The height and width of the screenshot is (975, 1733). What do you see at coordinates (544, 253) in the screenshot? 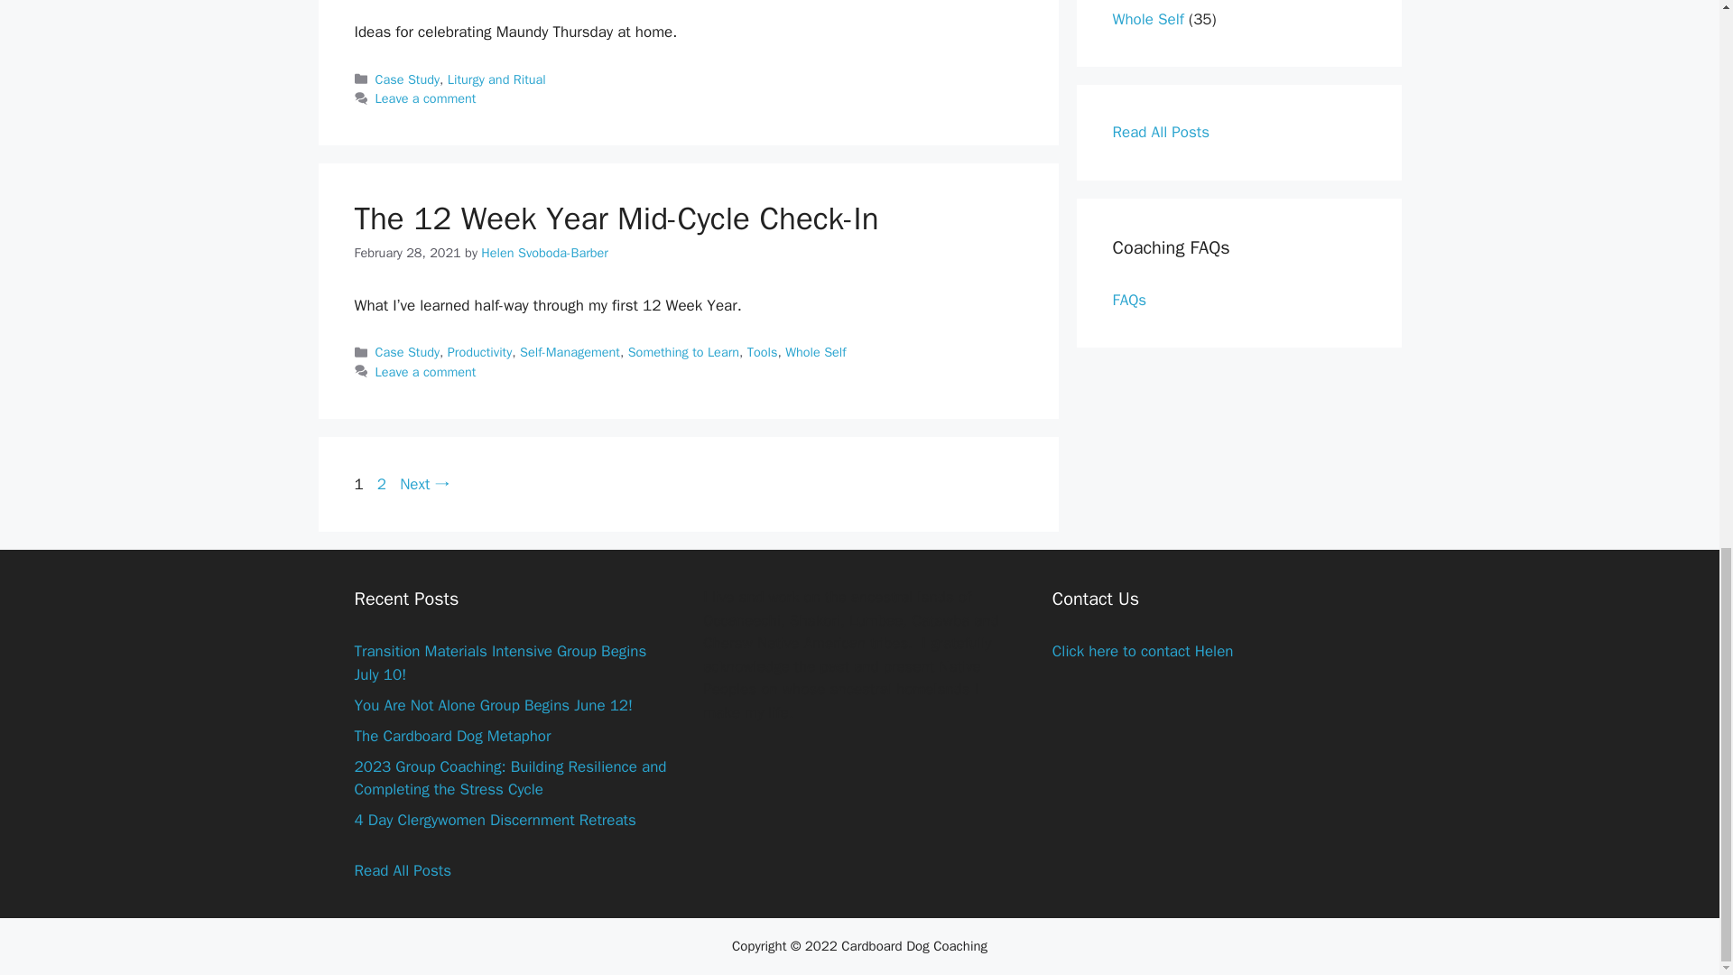
I see `View all posts by Helen Svoboda-Barber` at bounding box center [544, 253].